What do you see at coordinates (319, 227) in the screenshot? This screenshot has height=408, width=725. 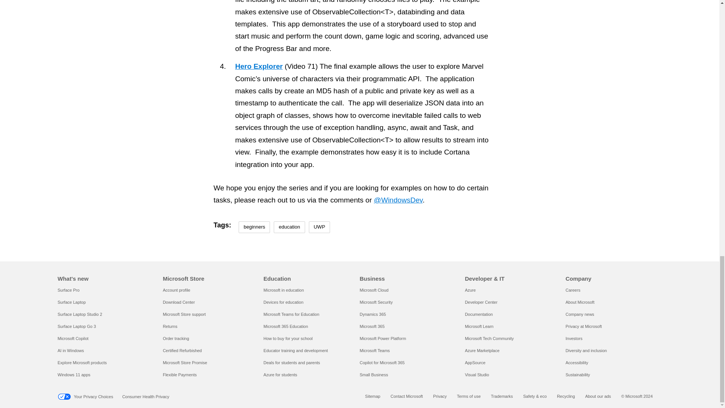 I see `UWP Tag` at bounding box center [319, 227].